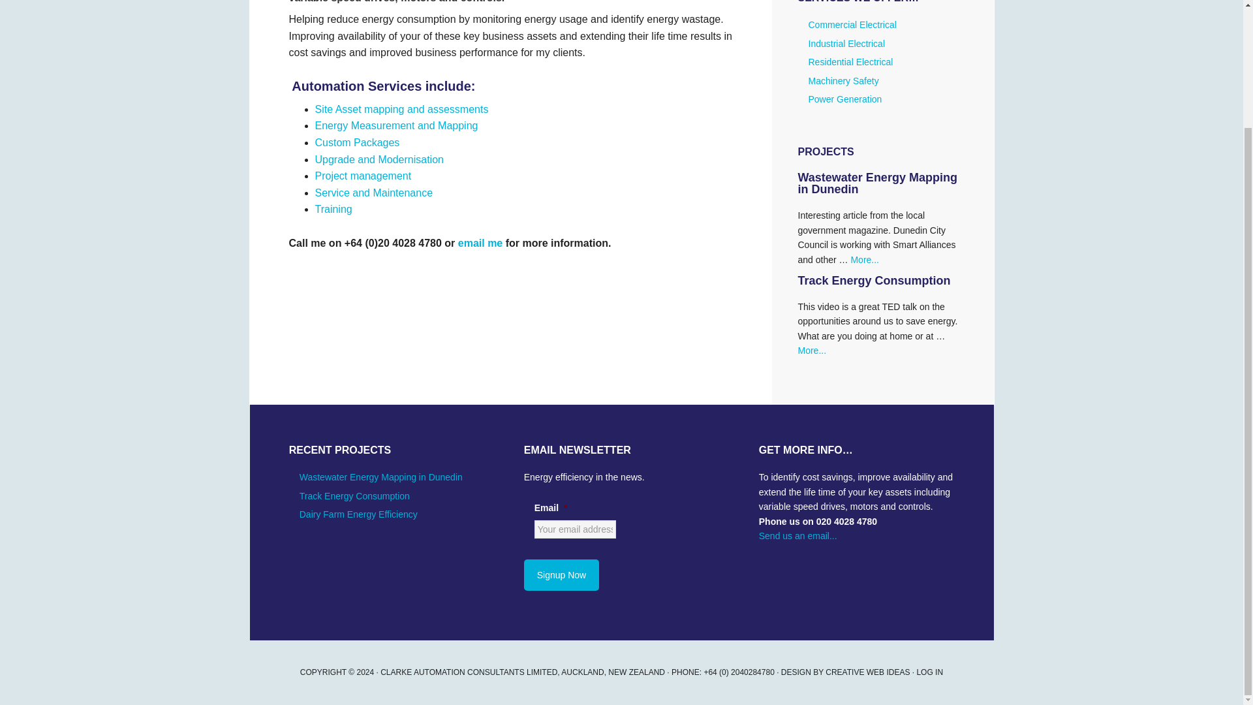 Image resolution: width=1253 pixels, height=705 pixels. I want to click on Site Asset mapping and assessments, so click(401, 109).